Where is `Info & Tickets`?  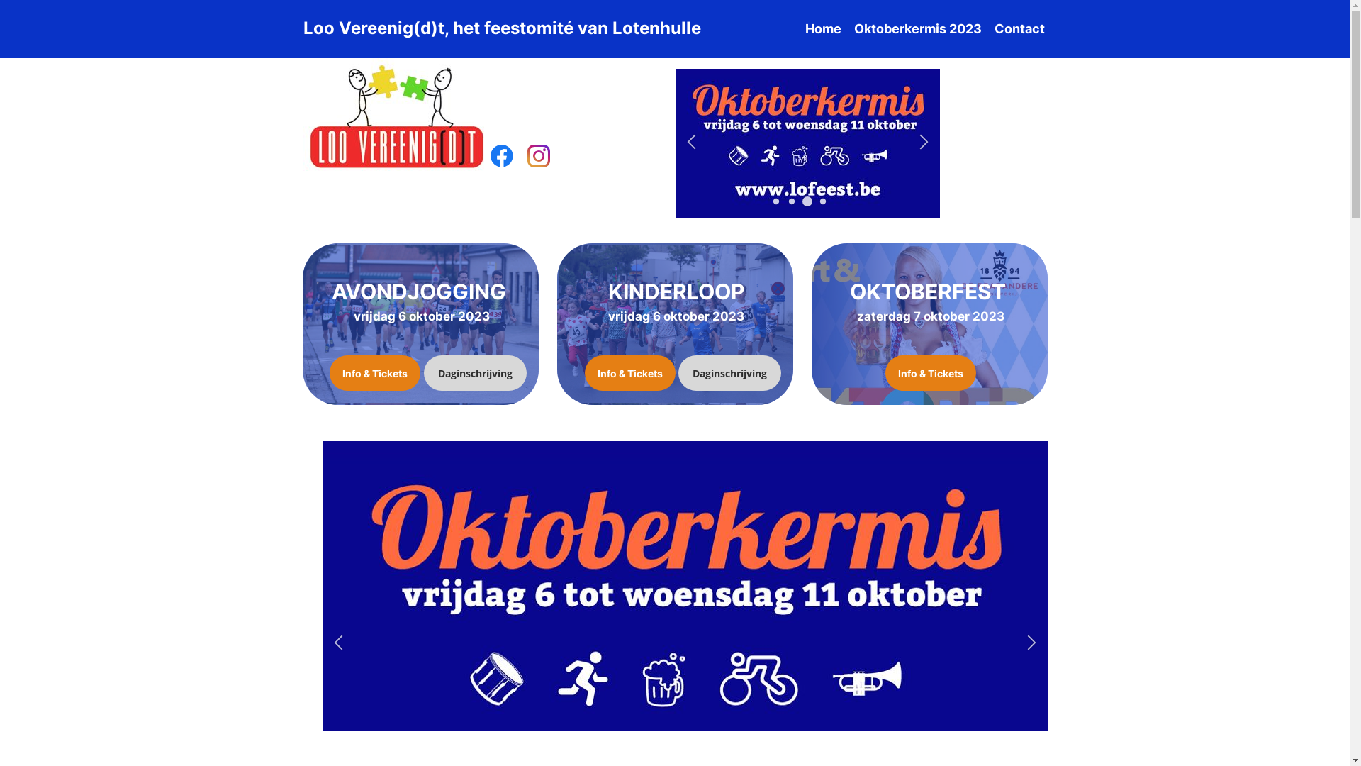 Info & Tickets is located at coordinates (374, 373).